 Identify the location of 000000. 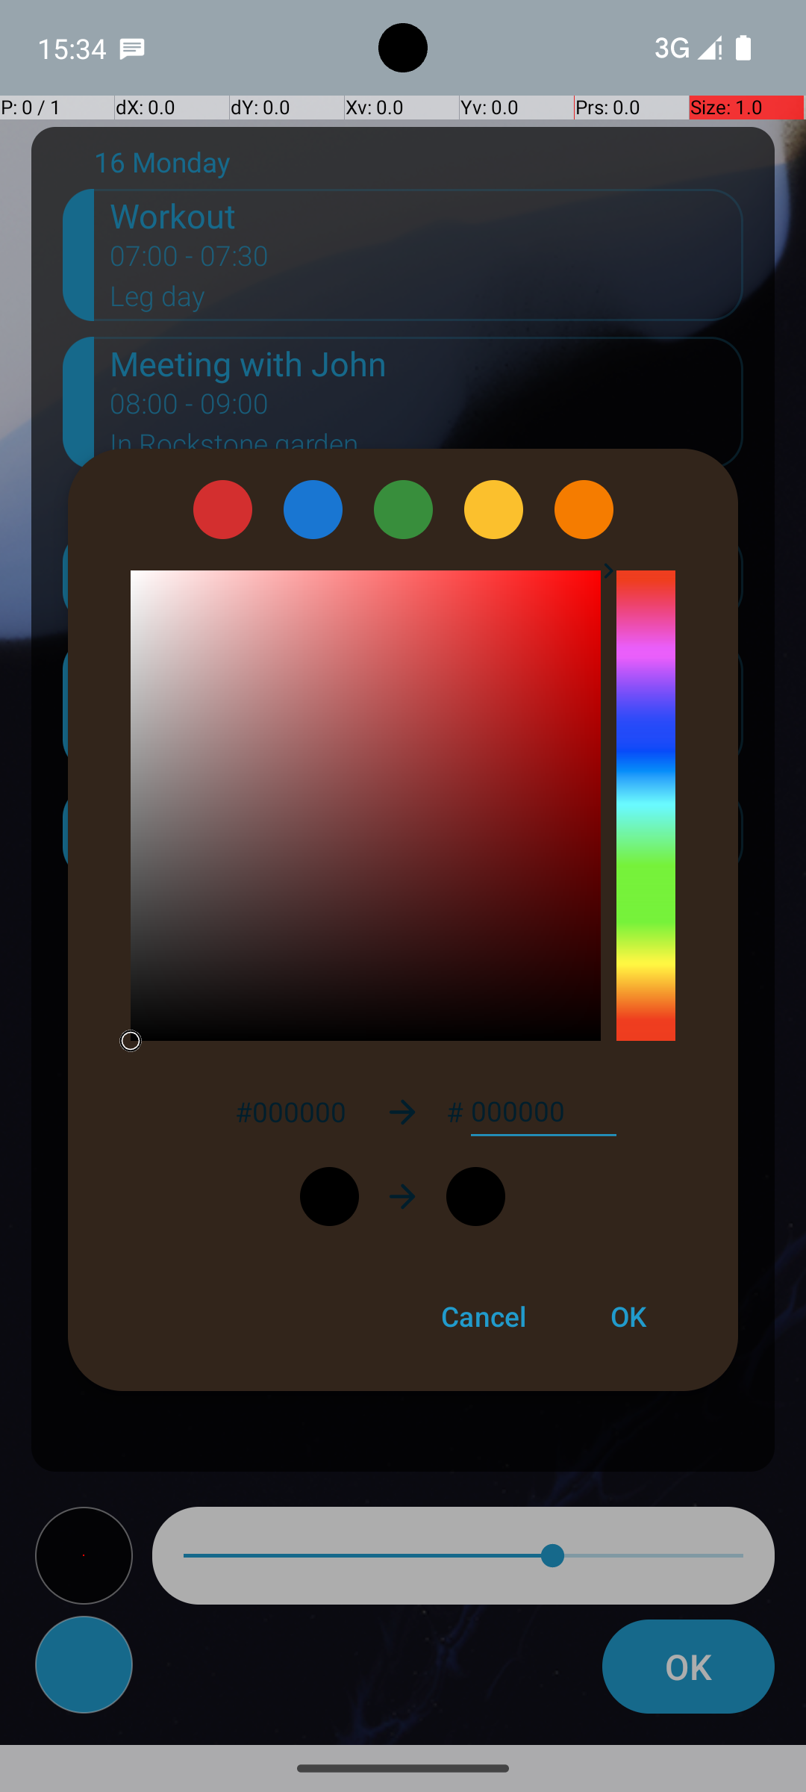
(543, 1112).